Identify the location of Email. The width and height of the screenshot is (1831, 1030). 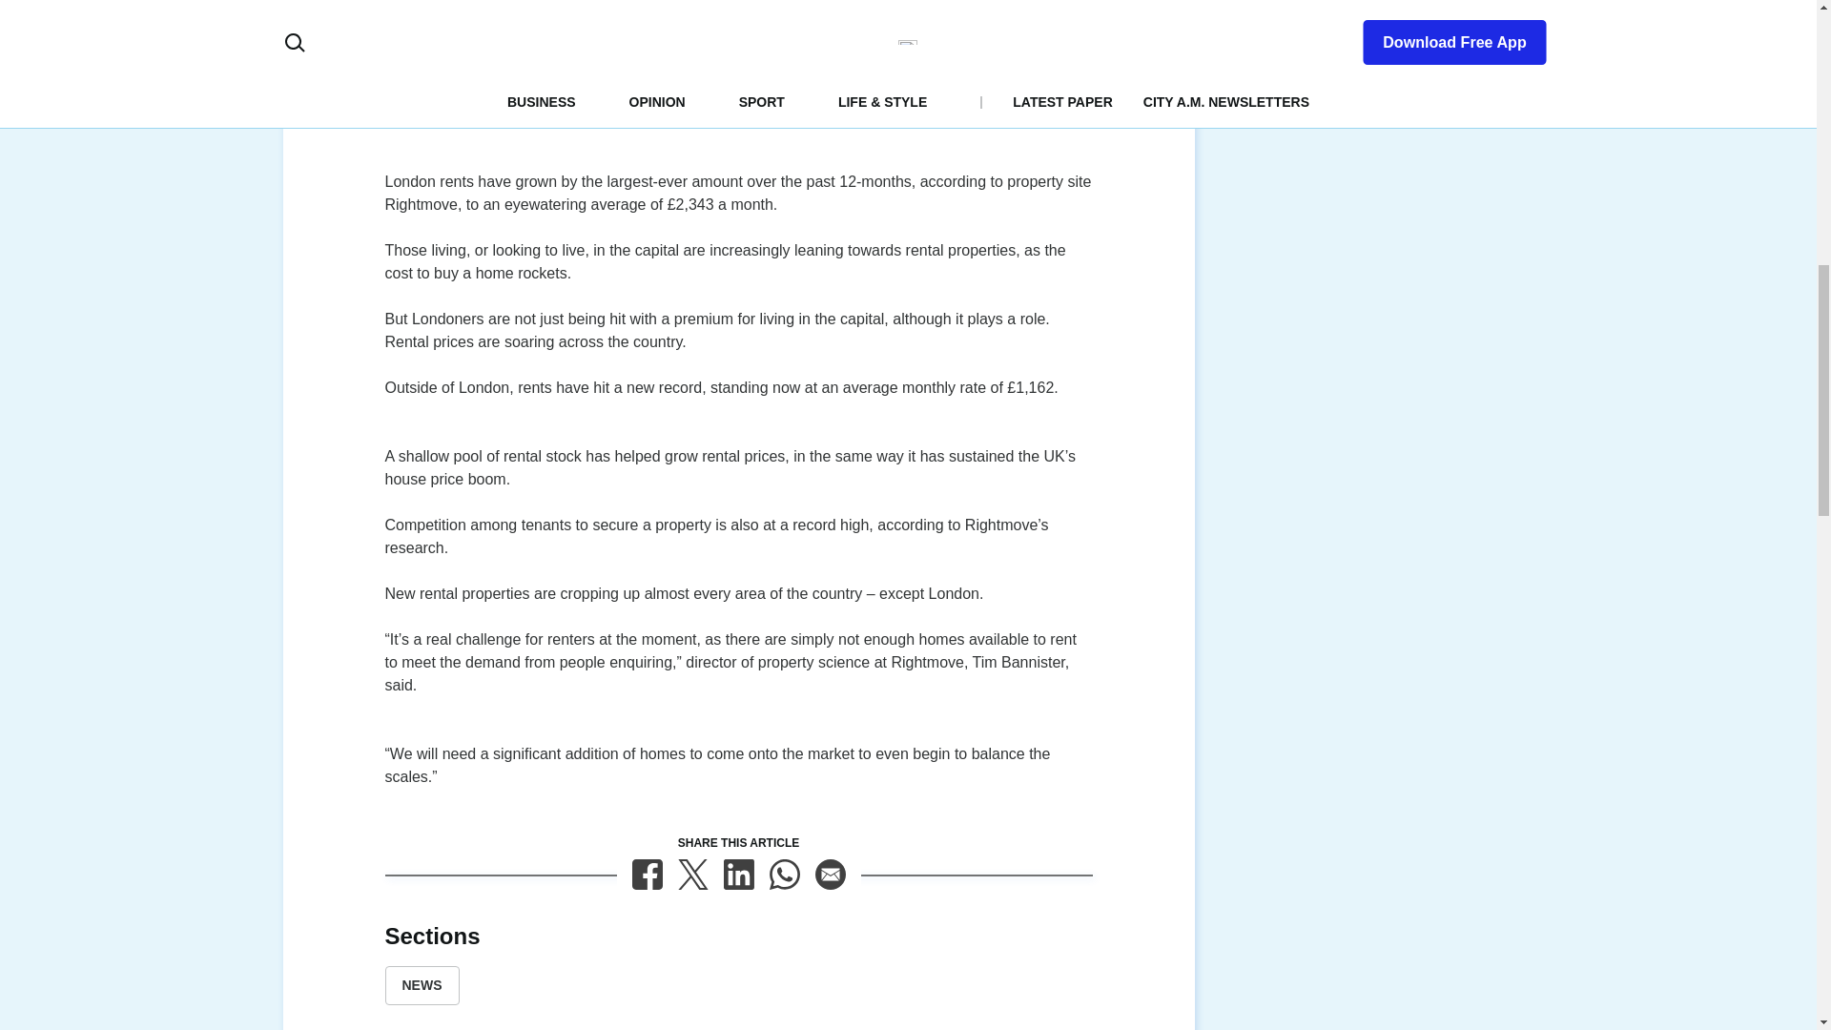
(830, 874).